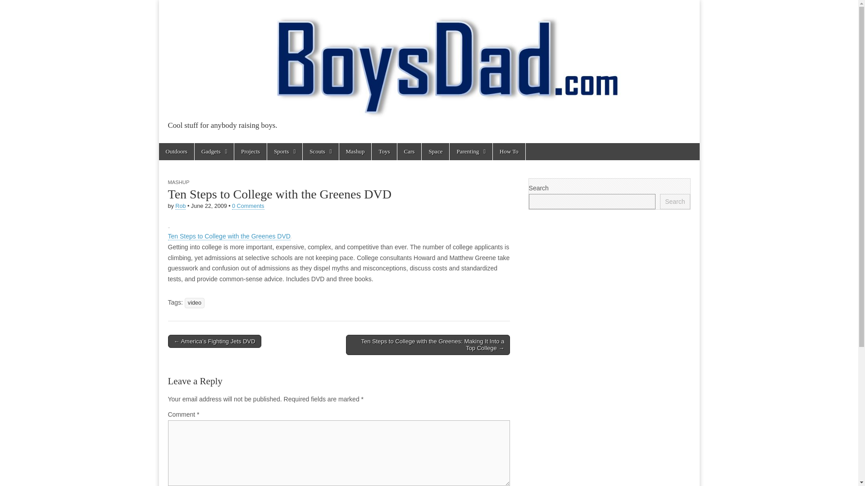 The image size is (865, 486). What do you see at coordinates (435, 151) in the screenshot?
I see `Space` at bounding box center [435, 151].